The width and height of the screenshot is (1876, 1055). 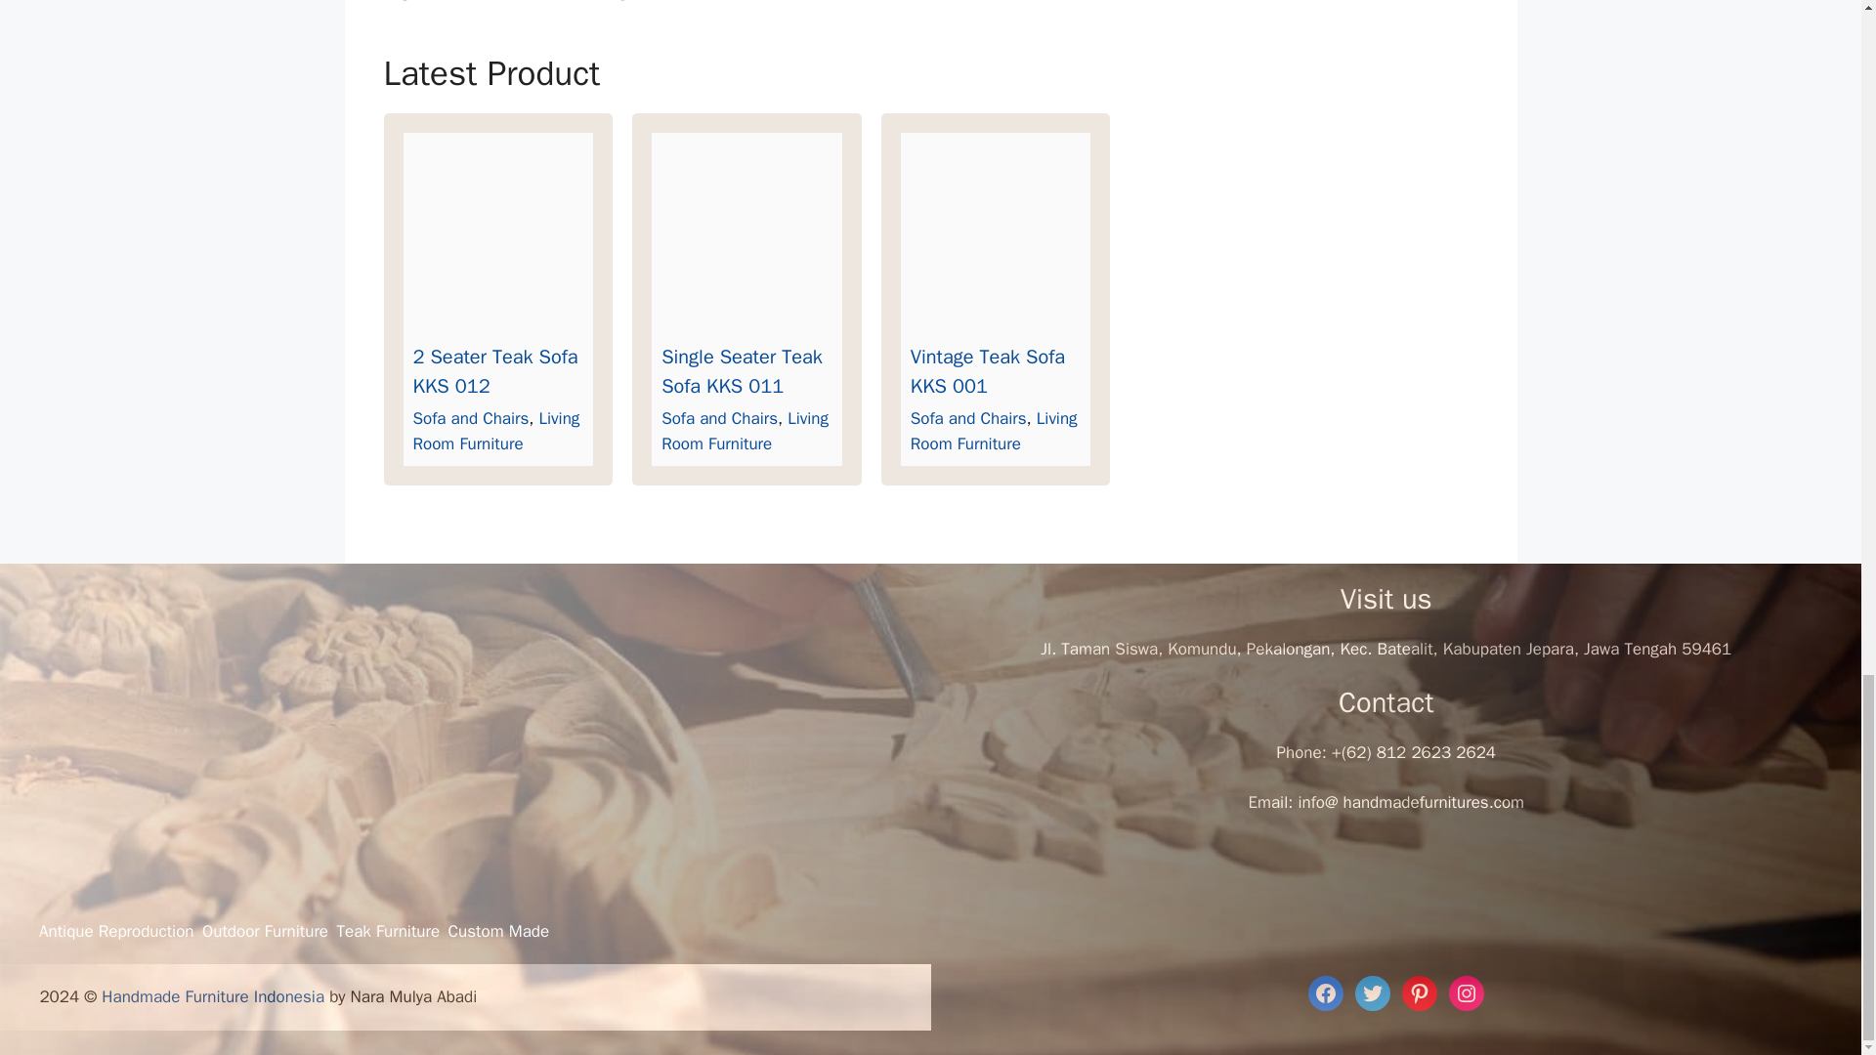 What do you see at coordinates (743, 371) in the screenshot?
I see `Single Seater Teak Sofa KKS 011` at bounding box center [743, 371].